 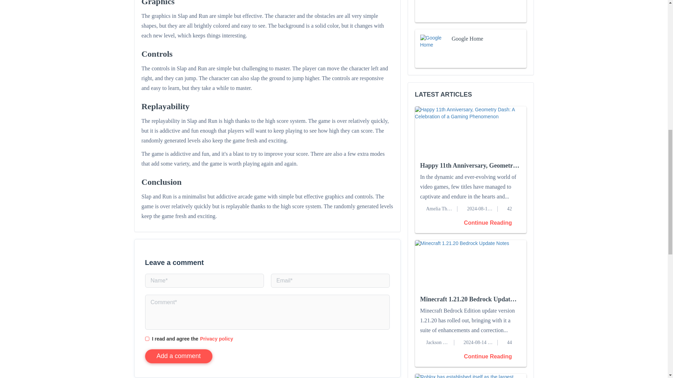 What do you see at coordinates (467, 48) in the screenshot?
I see `User rating 4` at bounding box center [467, 48].